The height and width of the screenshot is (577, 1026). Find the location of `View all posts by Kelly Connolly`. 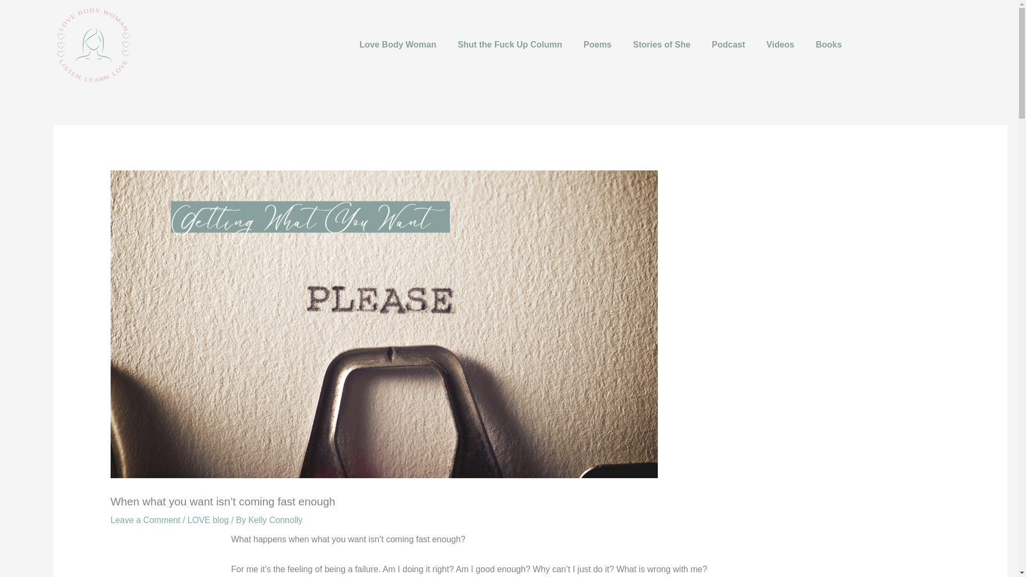

View all posts by Kelly Connolly is located at coordinates (275, 520).